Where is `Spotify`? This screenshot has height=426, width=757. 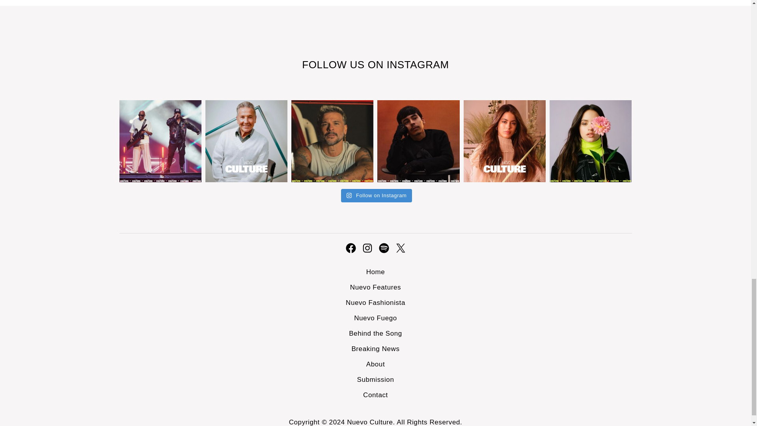 Spotify is located at coordinates (384, 248).